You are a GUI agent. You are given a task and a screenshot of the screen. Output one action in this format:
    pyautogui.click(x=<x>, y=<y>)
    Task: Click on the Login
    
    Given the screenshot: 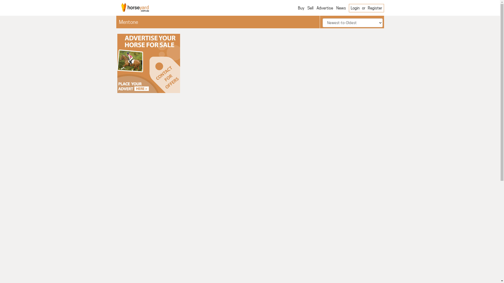 What is the action you would take?
    pyautogui.click(x=355, y=8)
    